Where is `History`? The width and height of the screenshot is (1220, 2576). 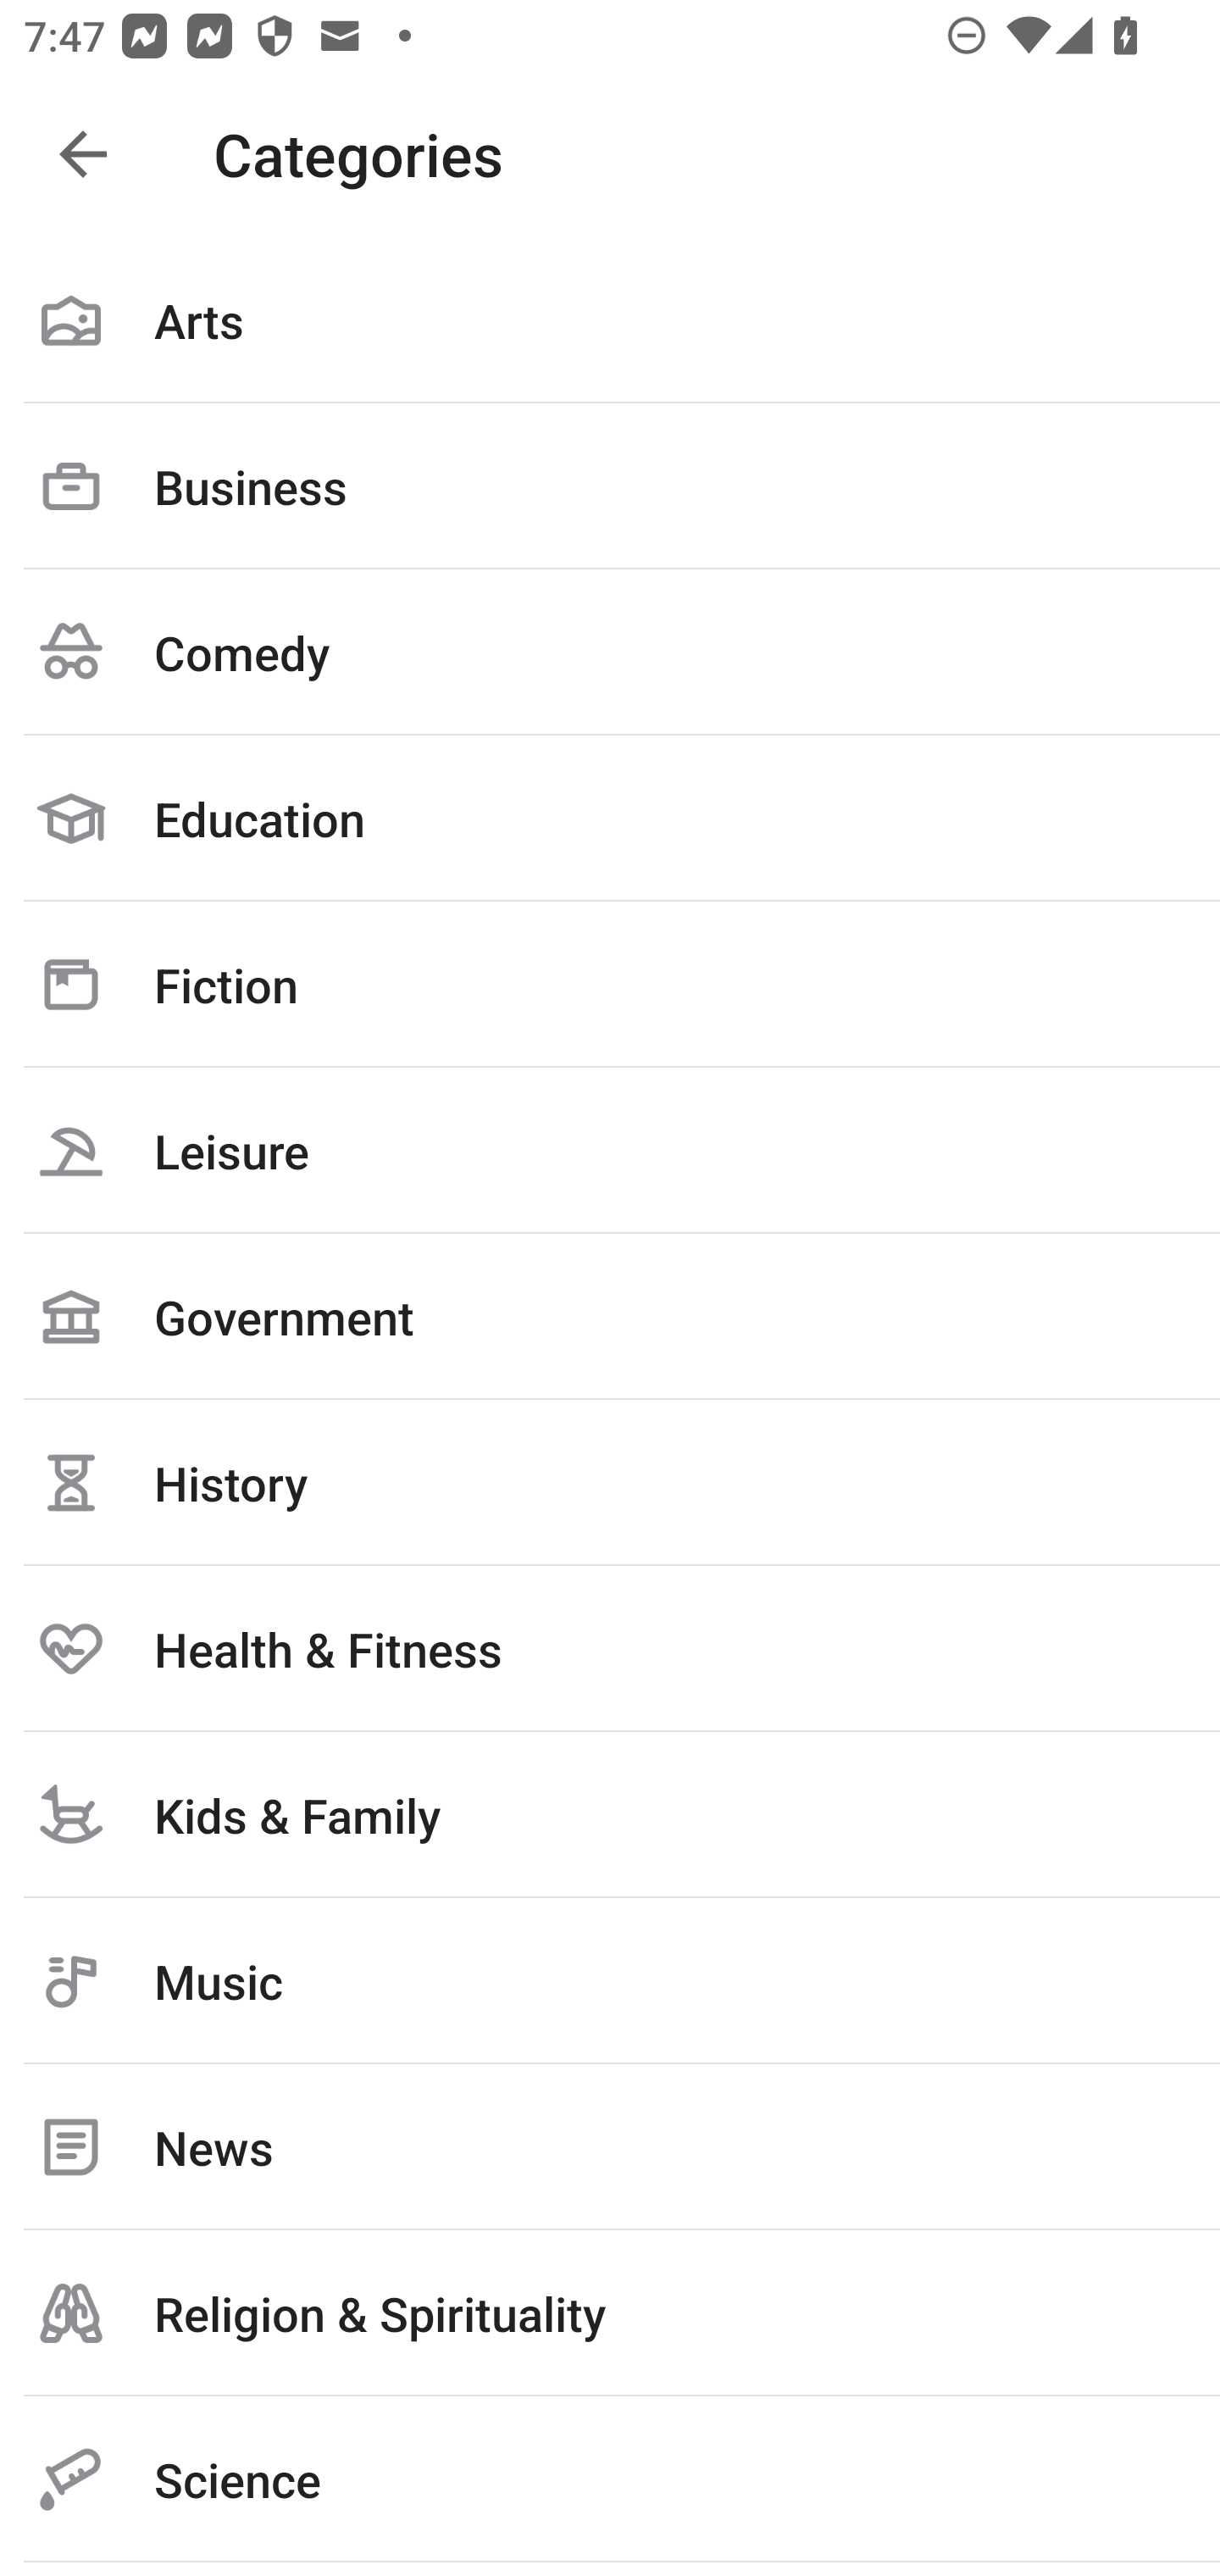 History is located at coordinates (610, 1482).